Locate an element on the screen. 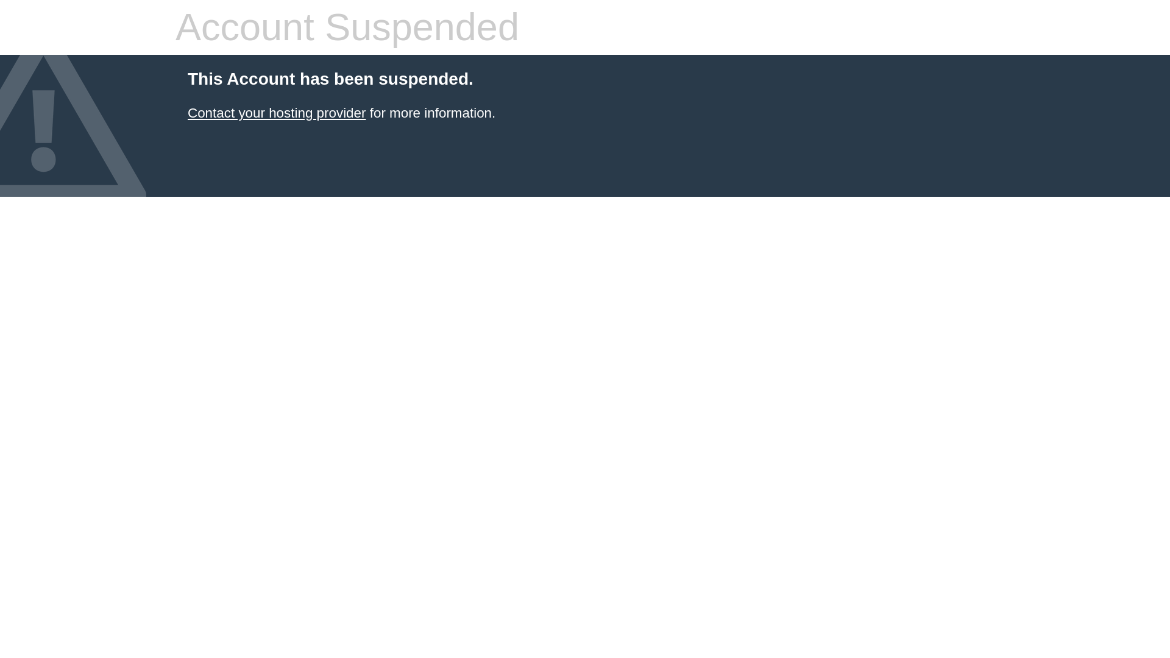 The image size is (1170, 658). Contact your hosting provider is located at coordinates (276, 112).